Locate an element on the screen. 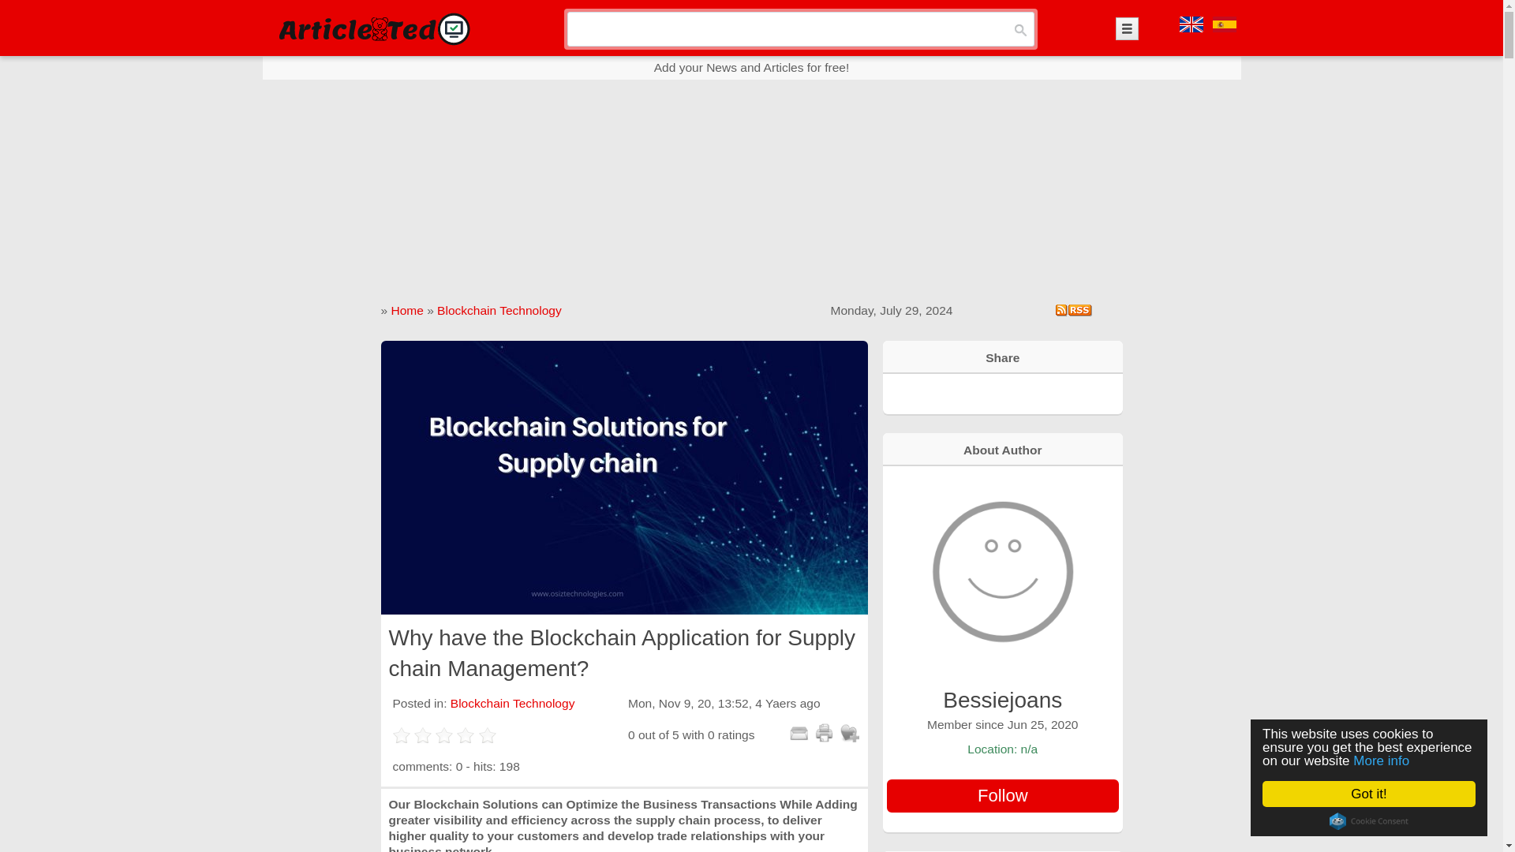  Blockchain Technology is located at coordinates (513, 703).